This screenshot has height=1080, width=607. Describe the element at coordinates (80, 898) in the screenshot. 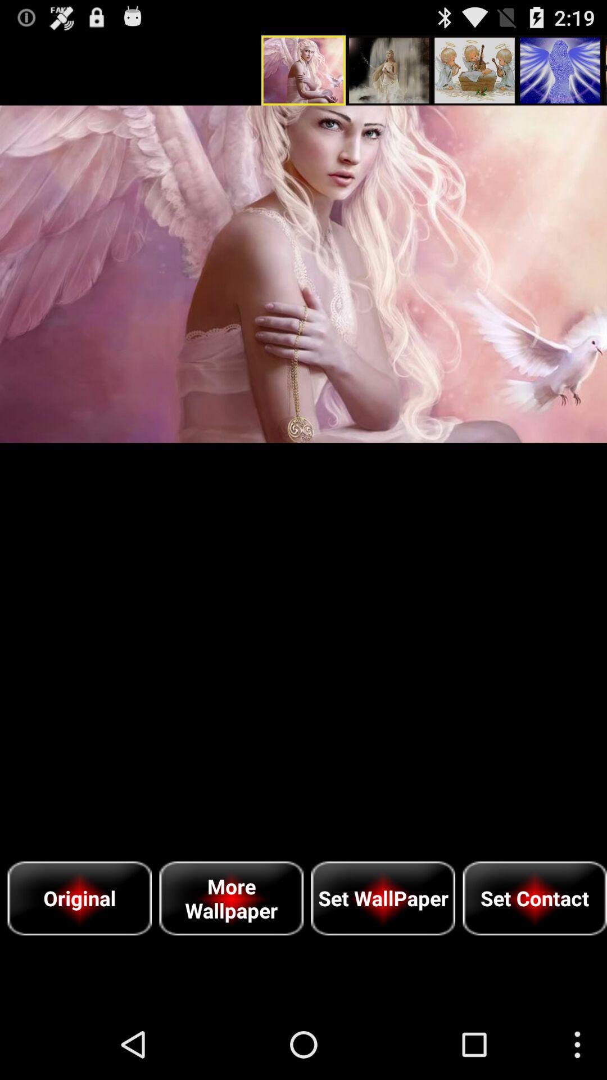

I see `turn off original at the bottom left corner` at that location.